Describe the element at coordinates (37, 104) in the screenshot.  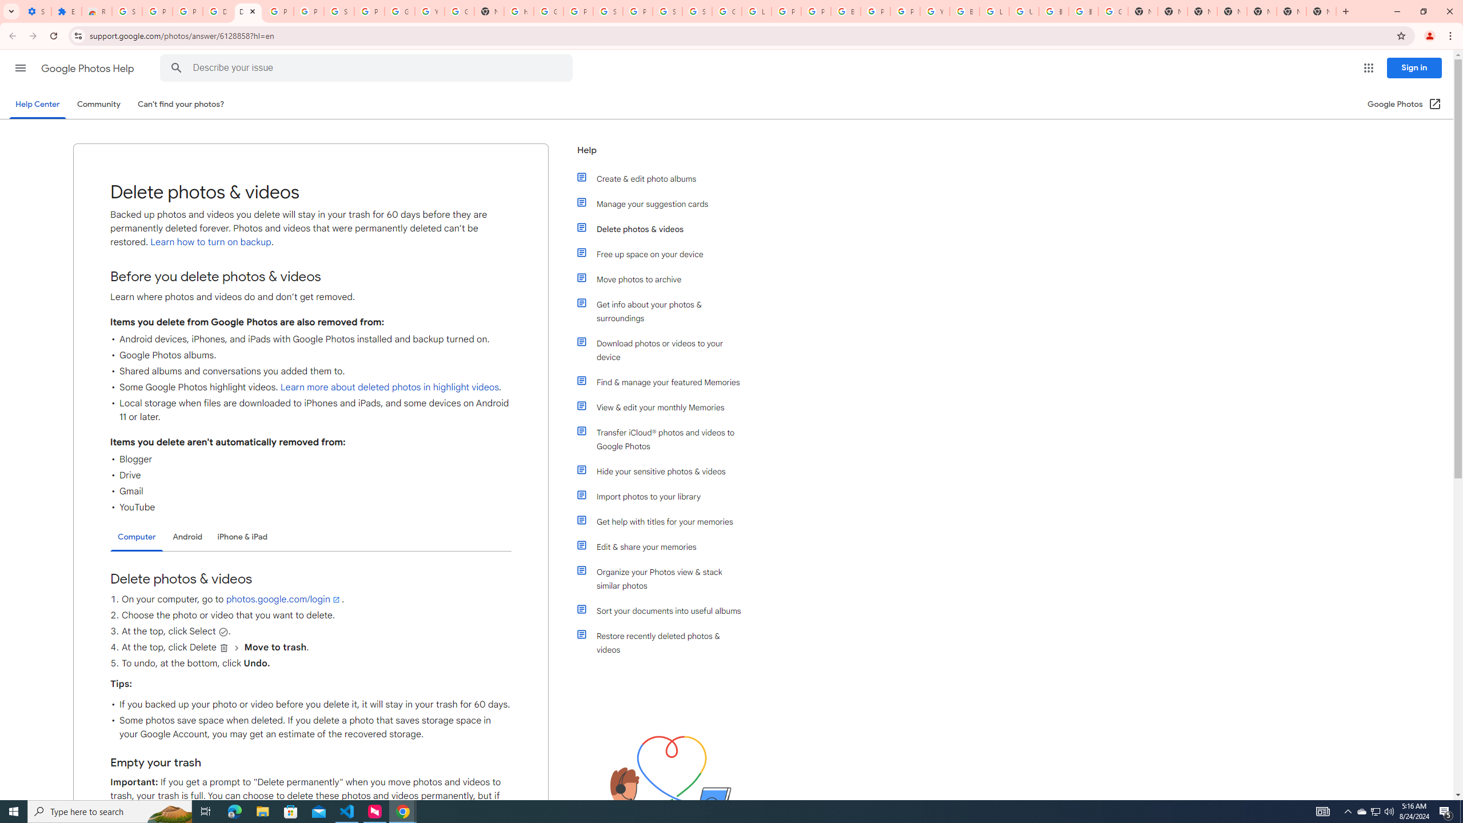
I see `Help Center` at that location.